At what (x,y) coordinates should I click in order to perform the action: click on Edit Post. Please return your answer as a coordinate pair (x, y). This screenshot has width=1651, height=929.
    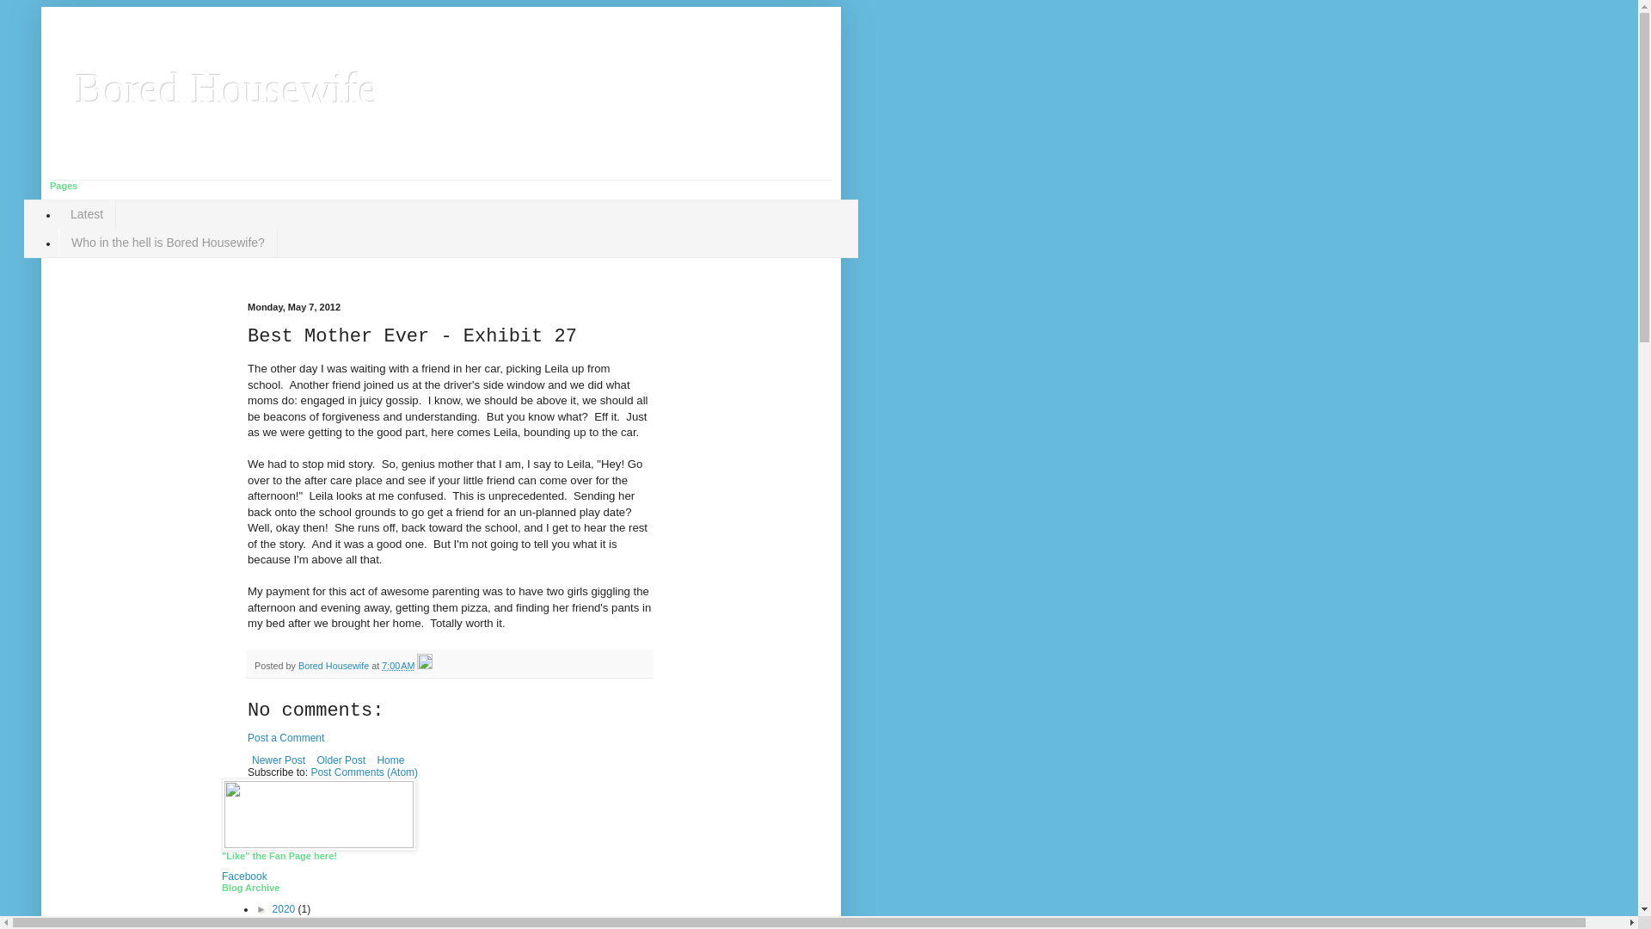
    Looking at the image, I should click on (425, 665).